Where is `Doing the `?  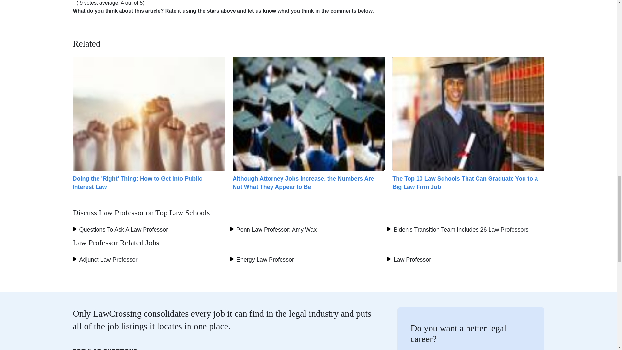 Doing the  is located at coordinates (137, 183).